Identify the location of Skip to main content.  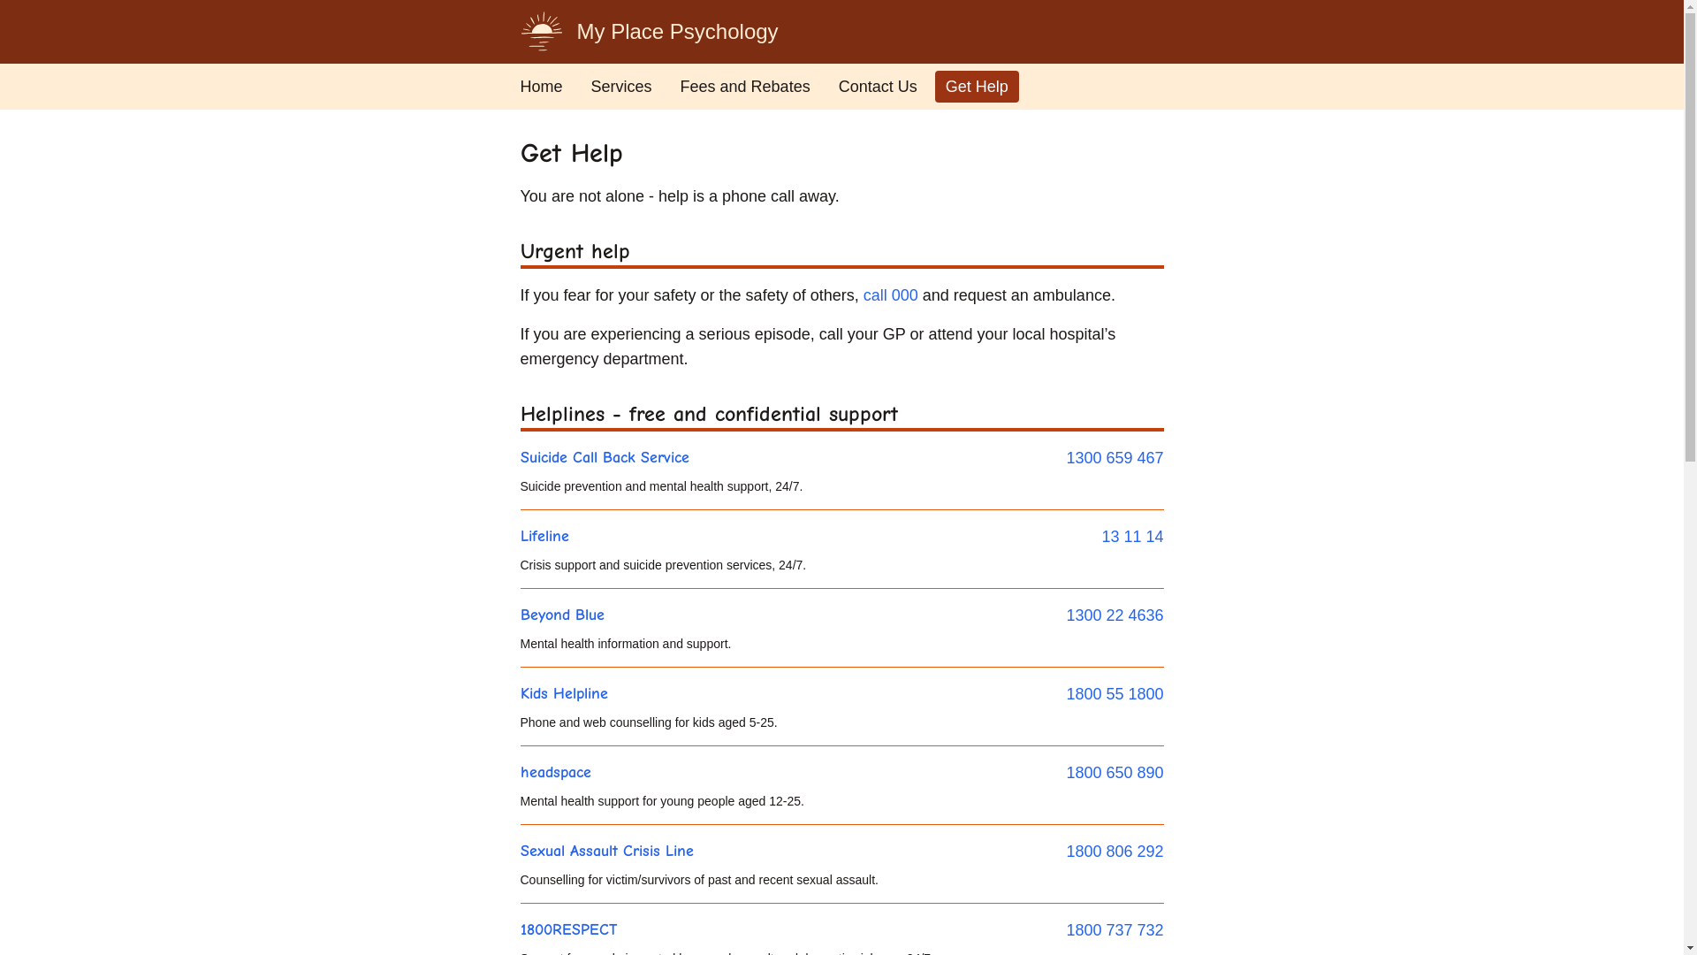
(87, 32).